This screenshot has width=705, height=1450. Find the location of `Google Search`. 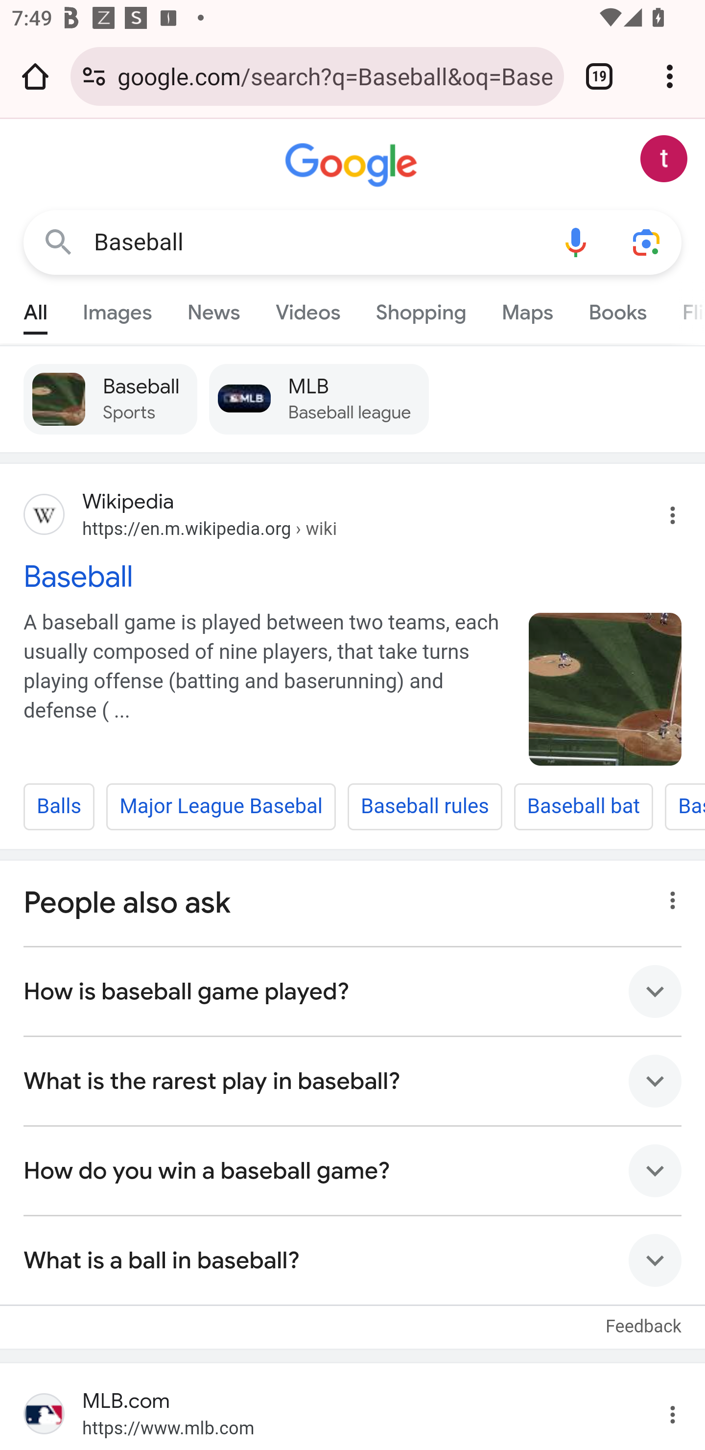

Google Search is located at coordinates (58, 243).